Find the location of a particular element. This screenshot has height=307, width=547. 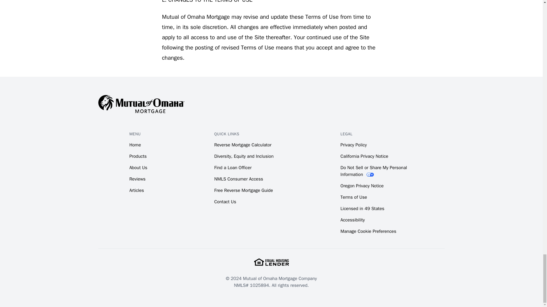

Accessibility is located at coordinates (352, 220).